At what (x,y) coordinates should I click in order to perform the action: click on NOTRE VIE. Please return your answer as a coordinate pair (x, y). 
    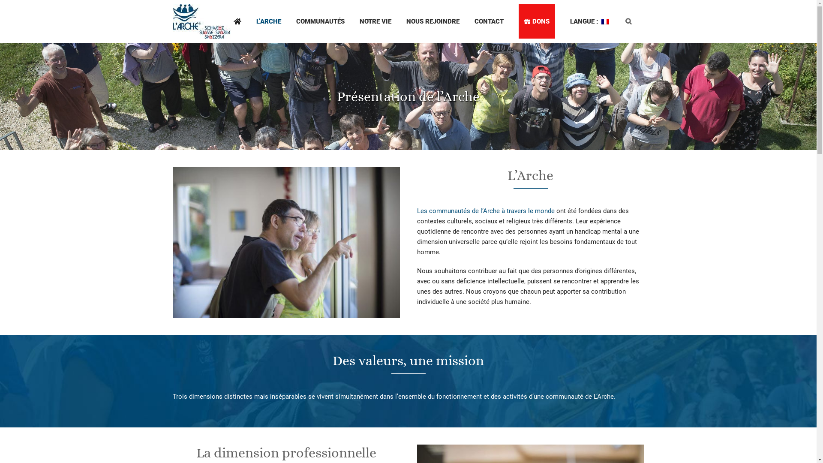
    Looking at the image, I should click on (375, 21).